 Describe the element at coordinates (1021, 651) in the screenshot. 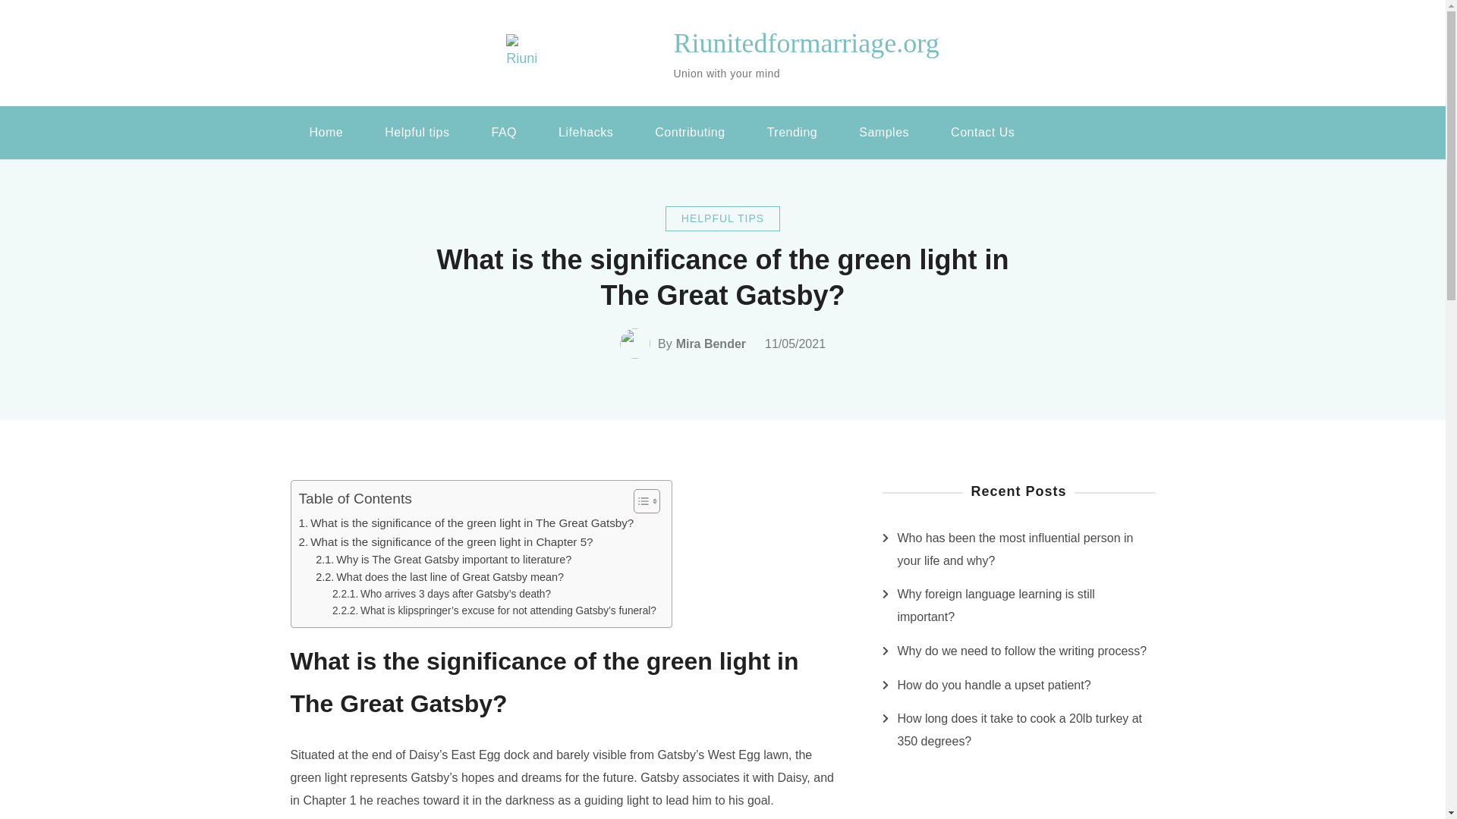

I see `Why do we need to follow the writing process?` at that location.